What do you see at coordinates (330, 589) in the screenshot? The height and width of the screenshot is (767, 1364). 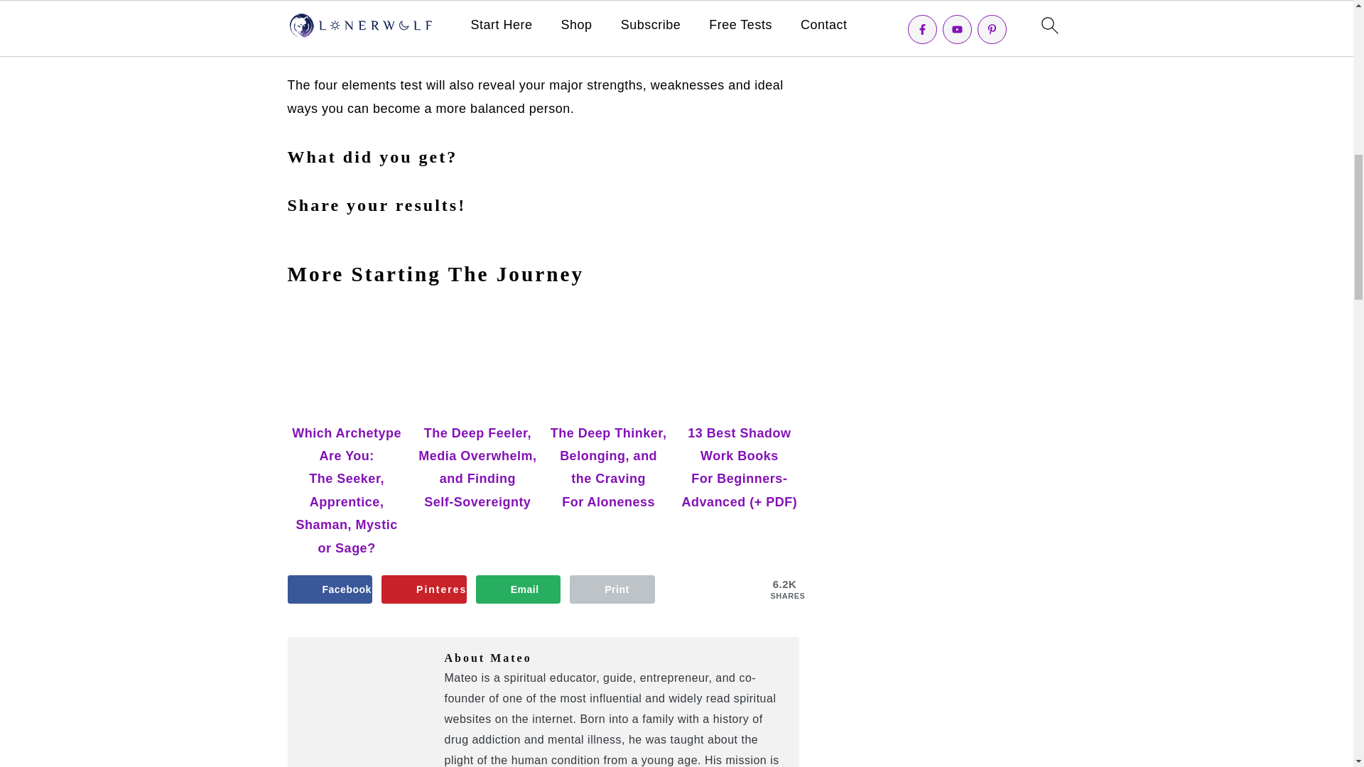 I see `Share on Facebook` at bounding box center [330, 589].